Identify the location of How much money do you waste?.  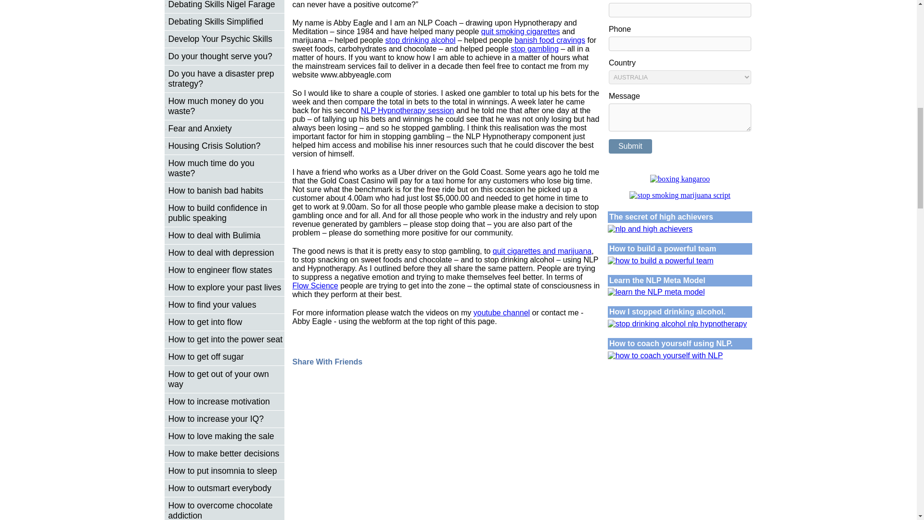
(226, 106).